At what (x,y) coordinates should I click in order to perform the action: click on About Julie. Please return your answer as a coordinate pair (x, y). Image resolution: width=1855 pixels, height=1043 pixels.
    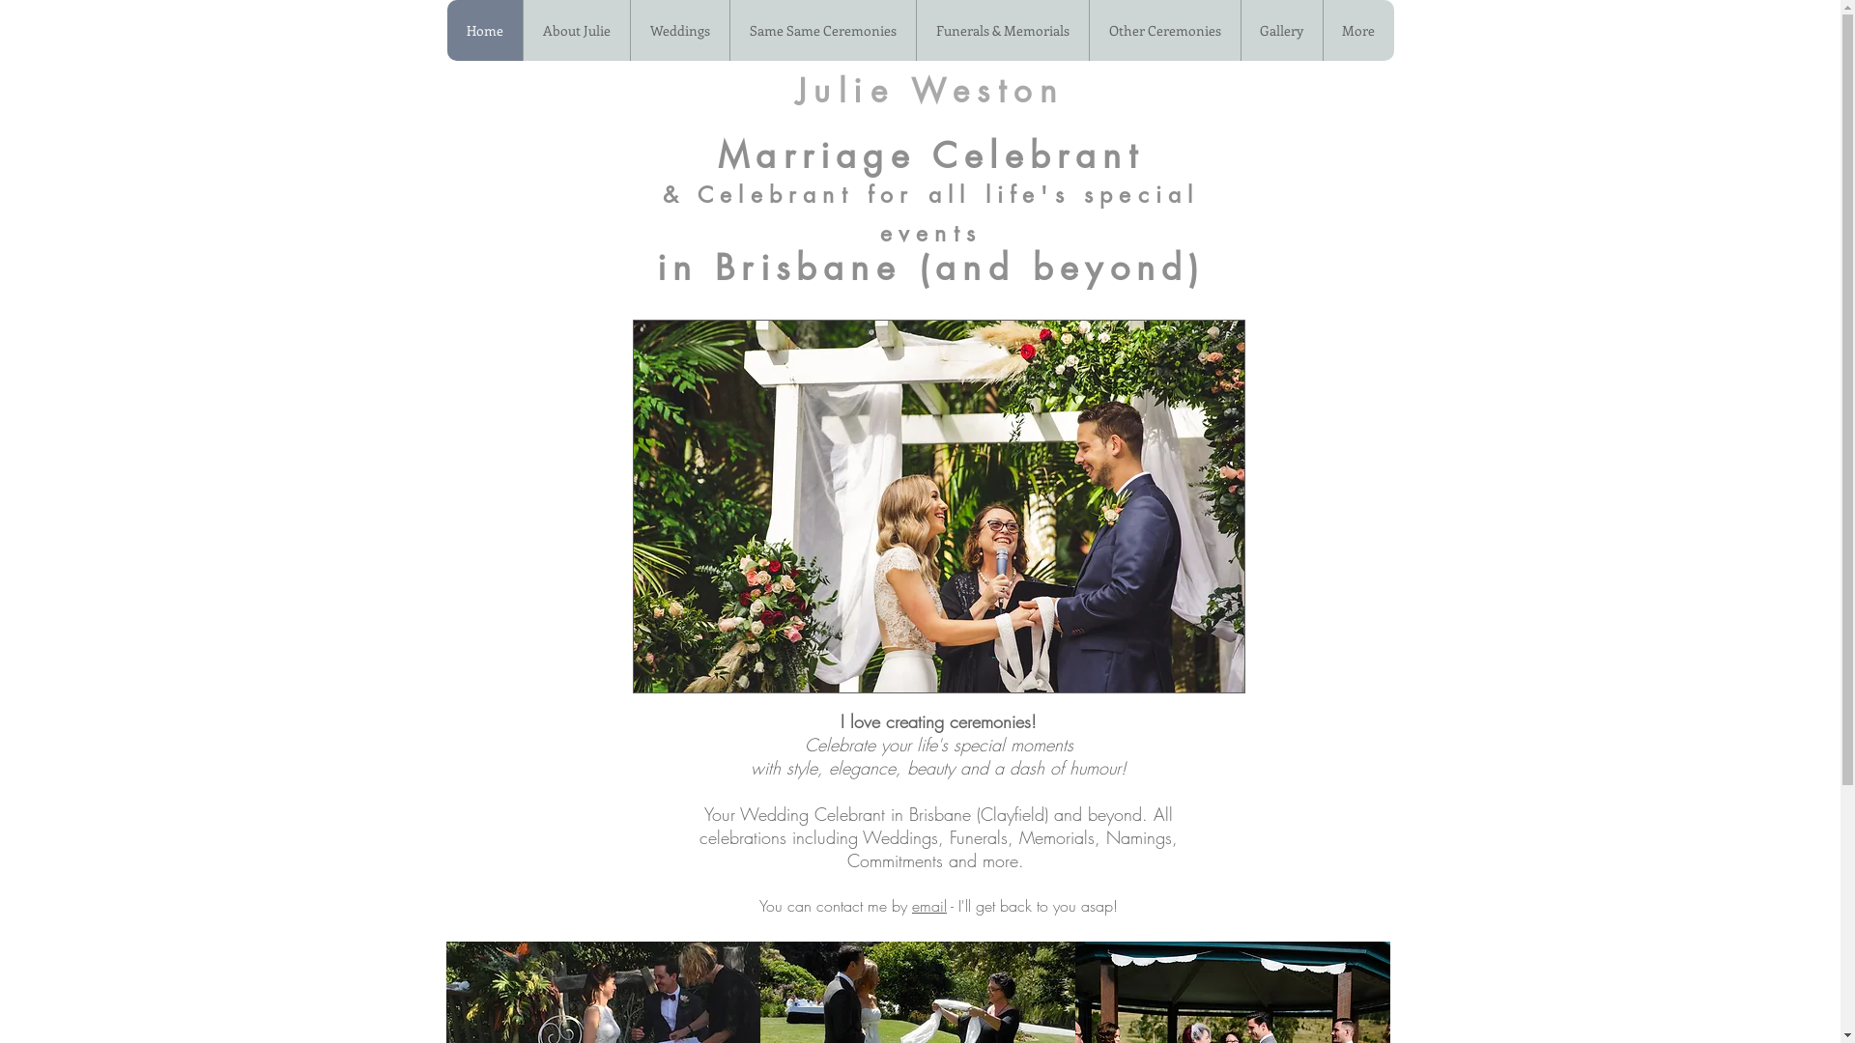
    Looking at the image, I should click on (576, 31).